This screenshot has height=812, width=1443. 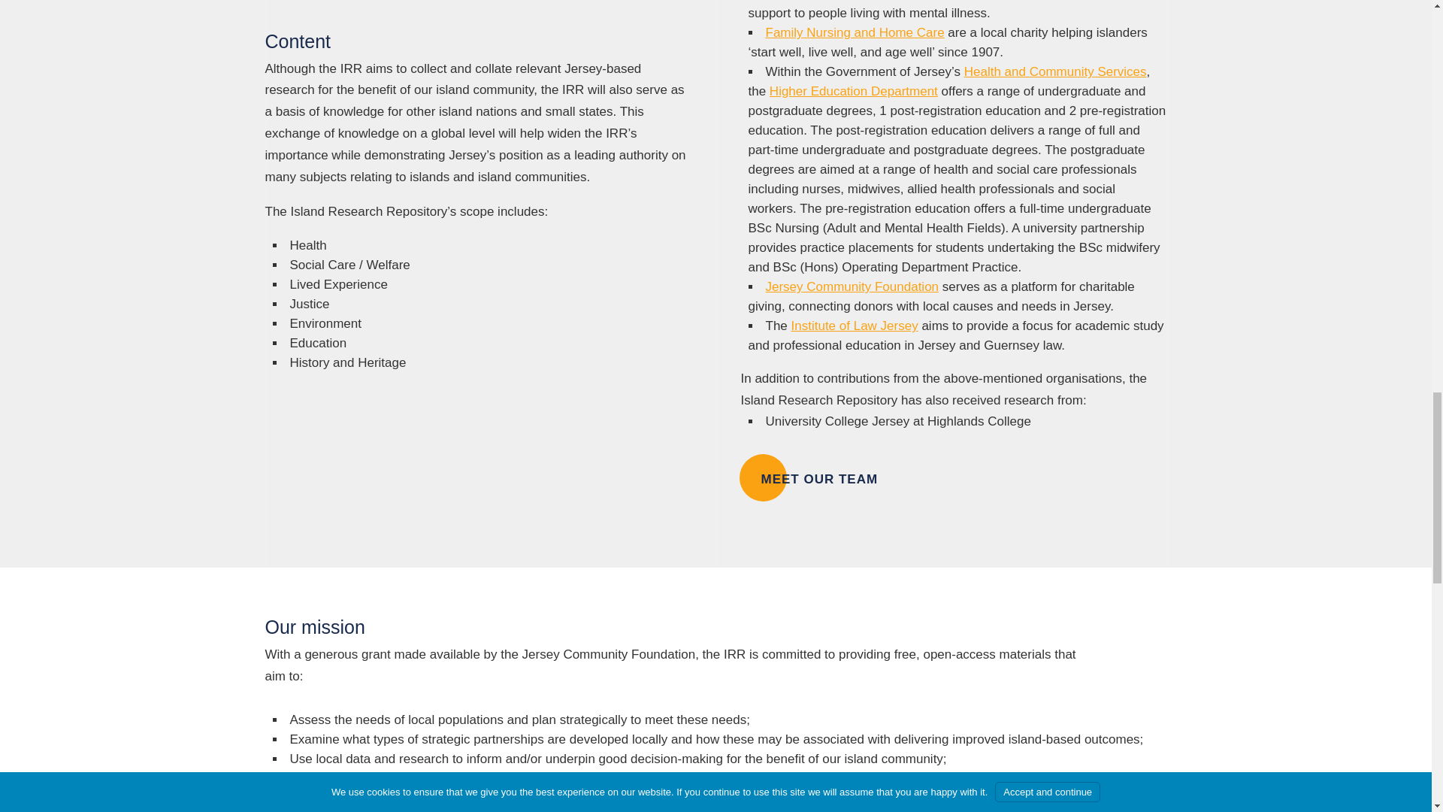 I want to click on MEET OUR TEAM, so click(x=819, y=480).